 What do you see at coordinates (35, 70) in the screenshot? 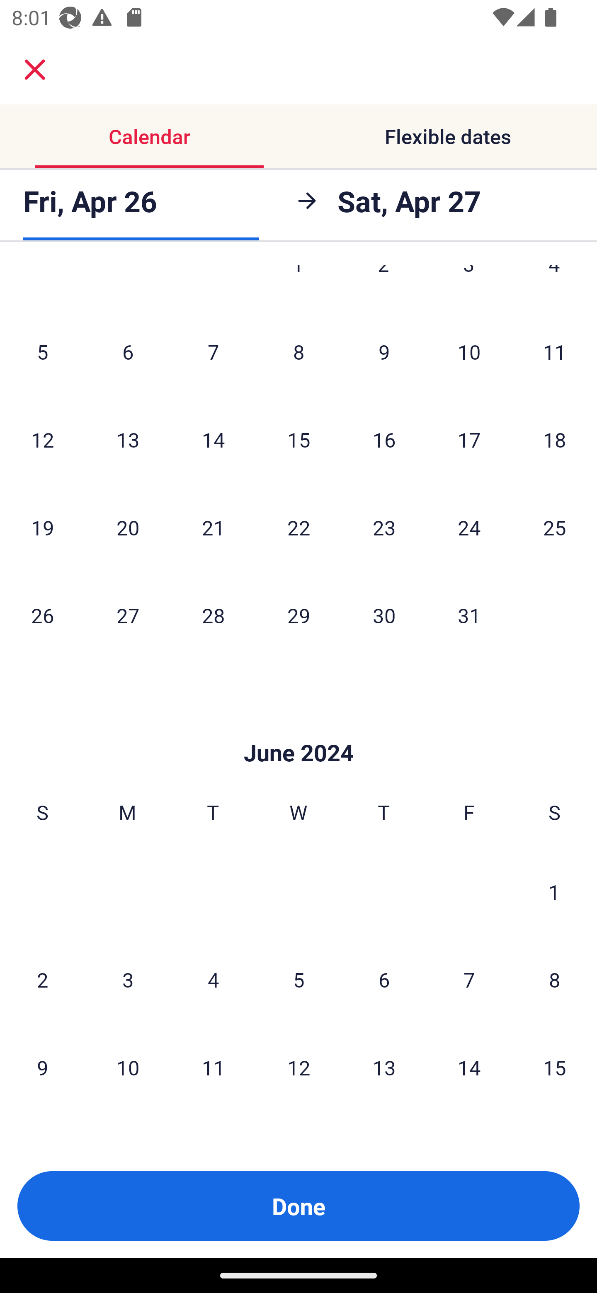
I see `close.` at bounding box center [35, 70].